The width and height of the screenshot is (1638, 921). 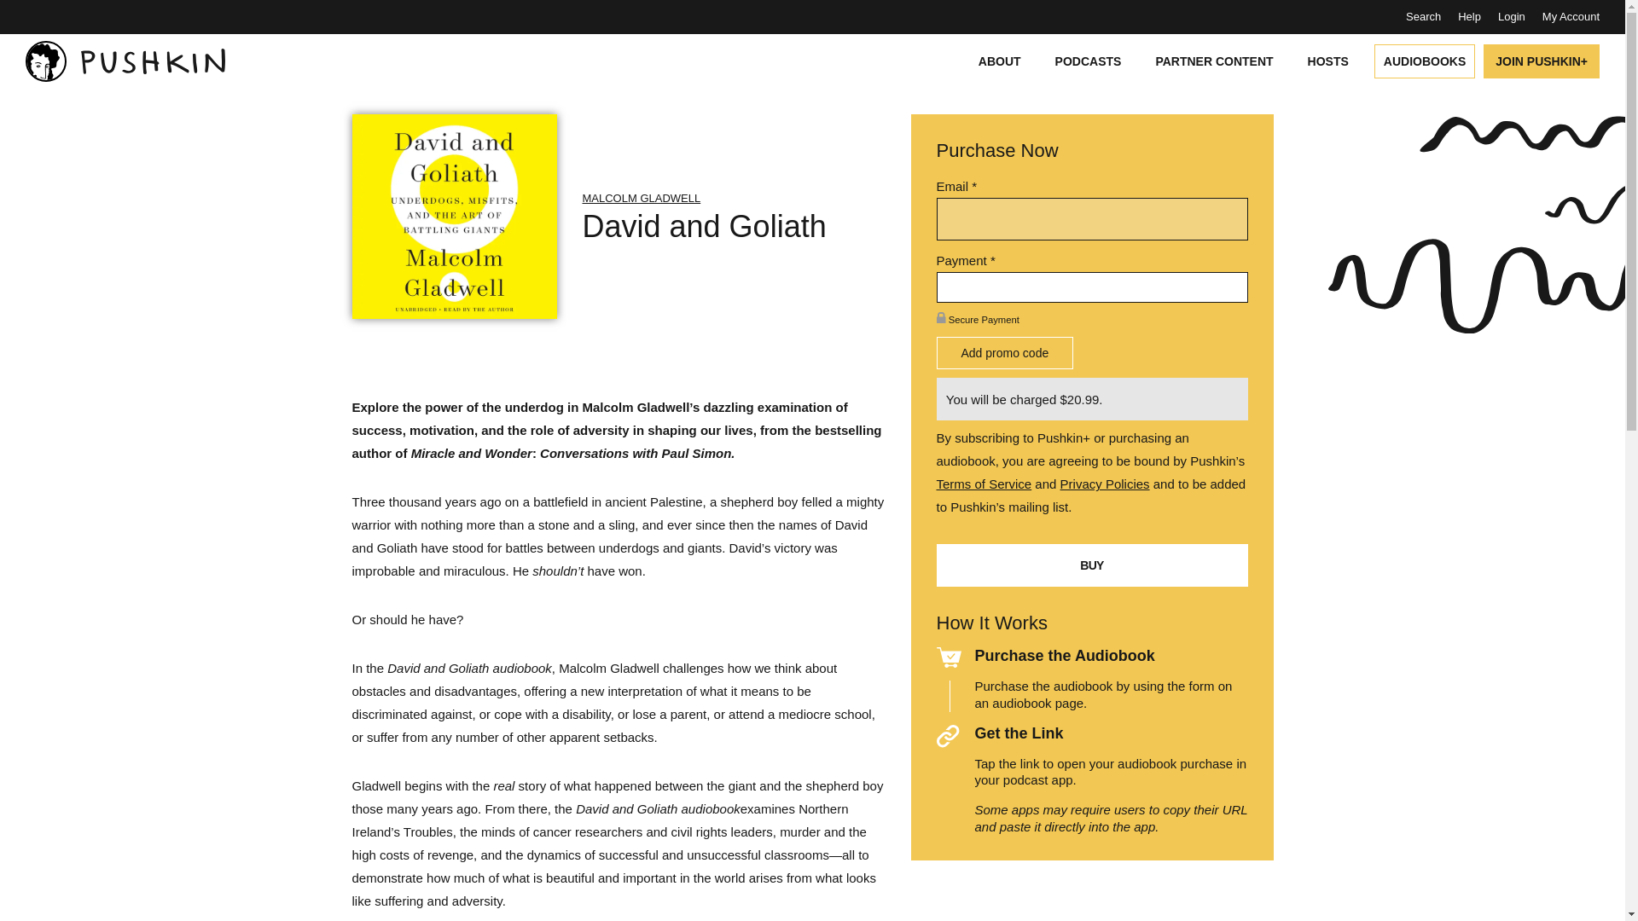 What do you see at coordinates (1512, 16) in the screenshot?
I see `Login` at bounding box center [1512, 16].